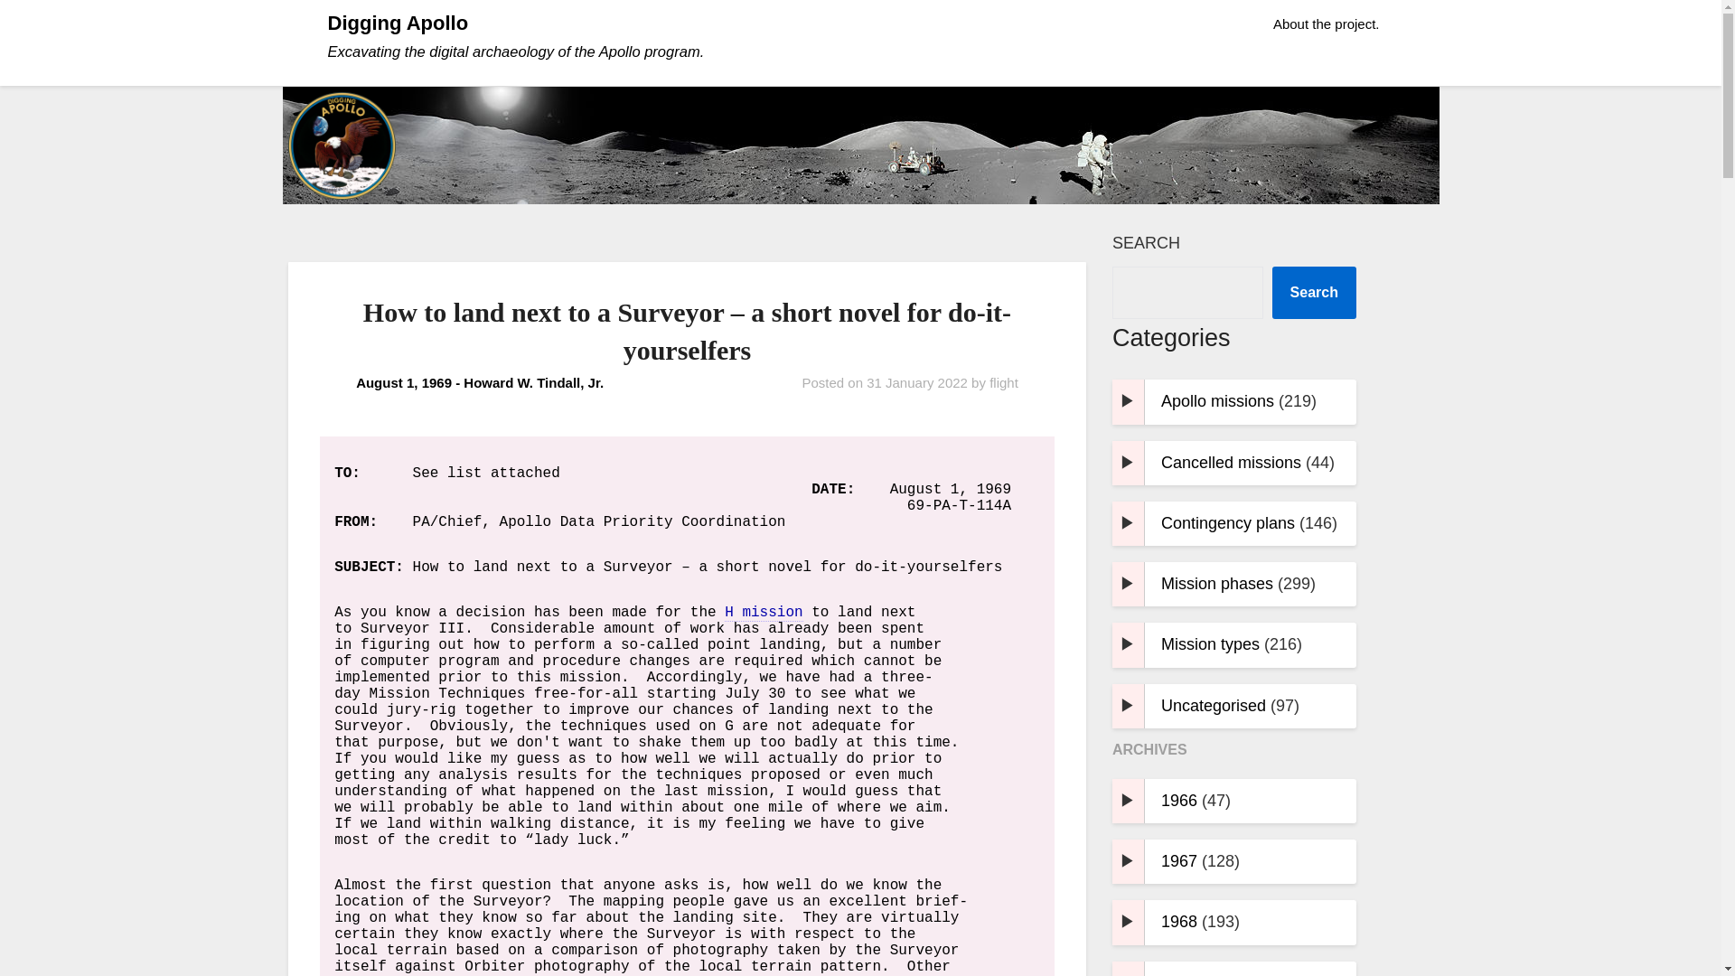  Describe the element at coordinates (1327, 24) in the screenshot. I see `About the project.` at that location.